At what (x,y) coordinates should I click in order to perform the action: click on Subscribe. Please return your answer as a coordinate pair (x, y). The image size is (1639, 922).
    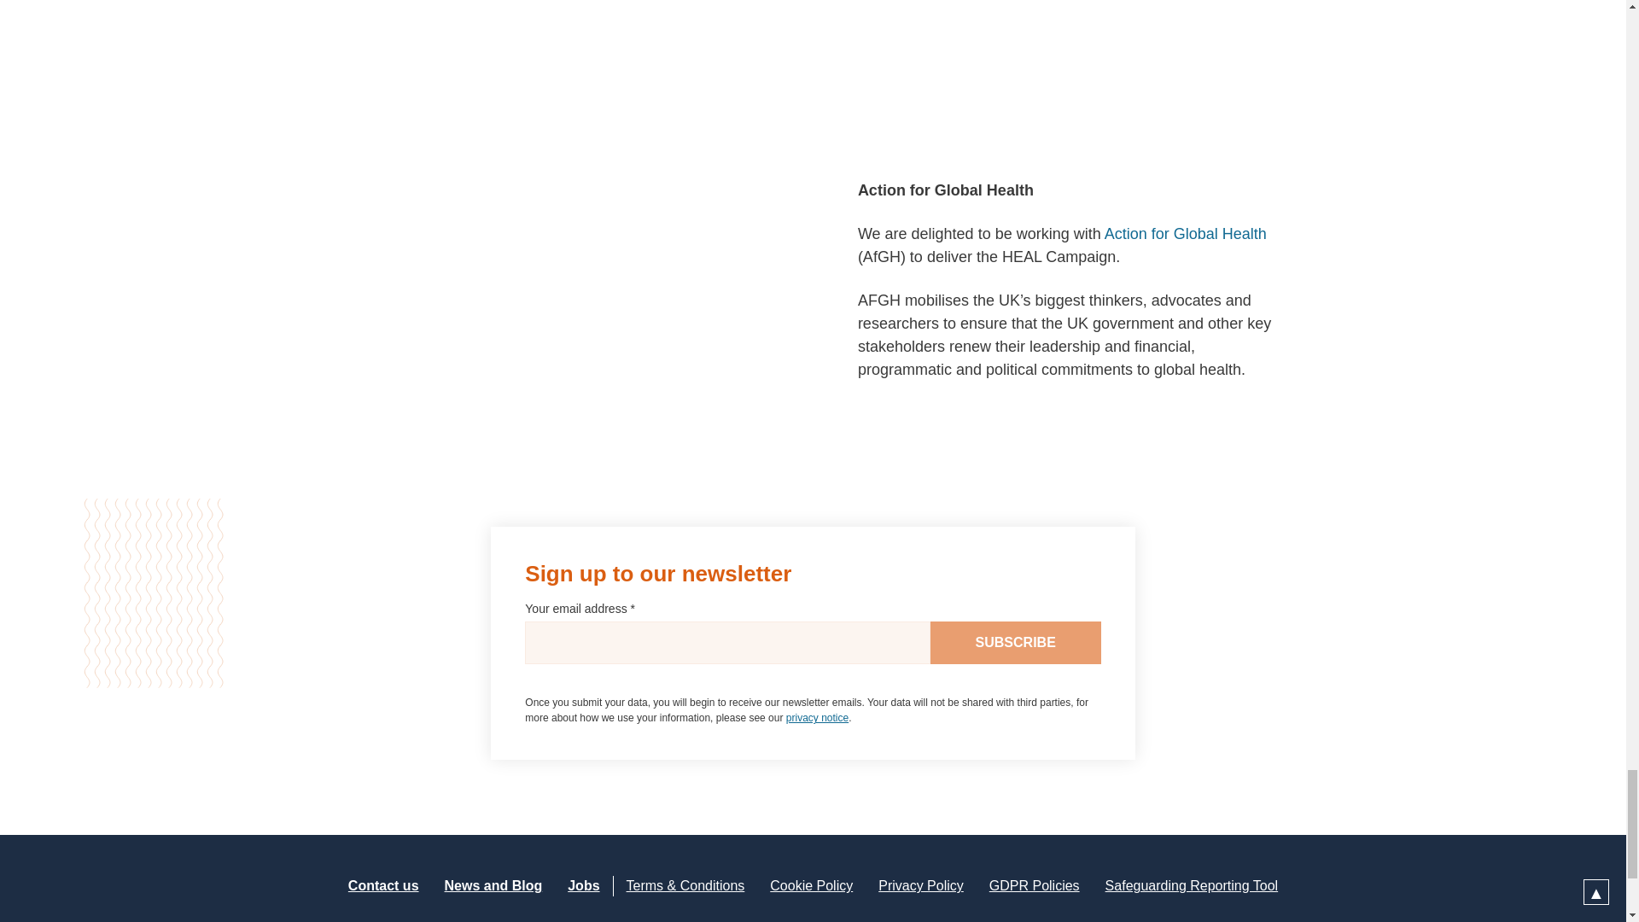
    Looking at the image, I should click on (1016, 642).